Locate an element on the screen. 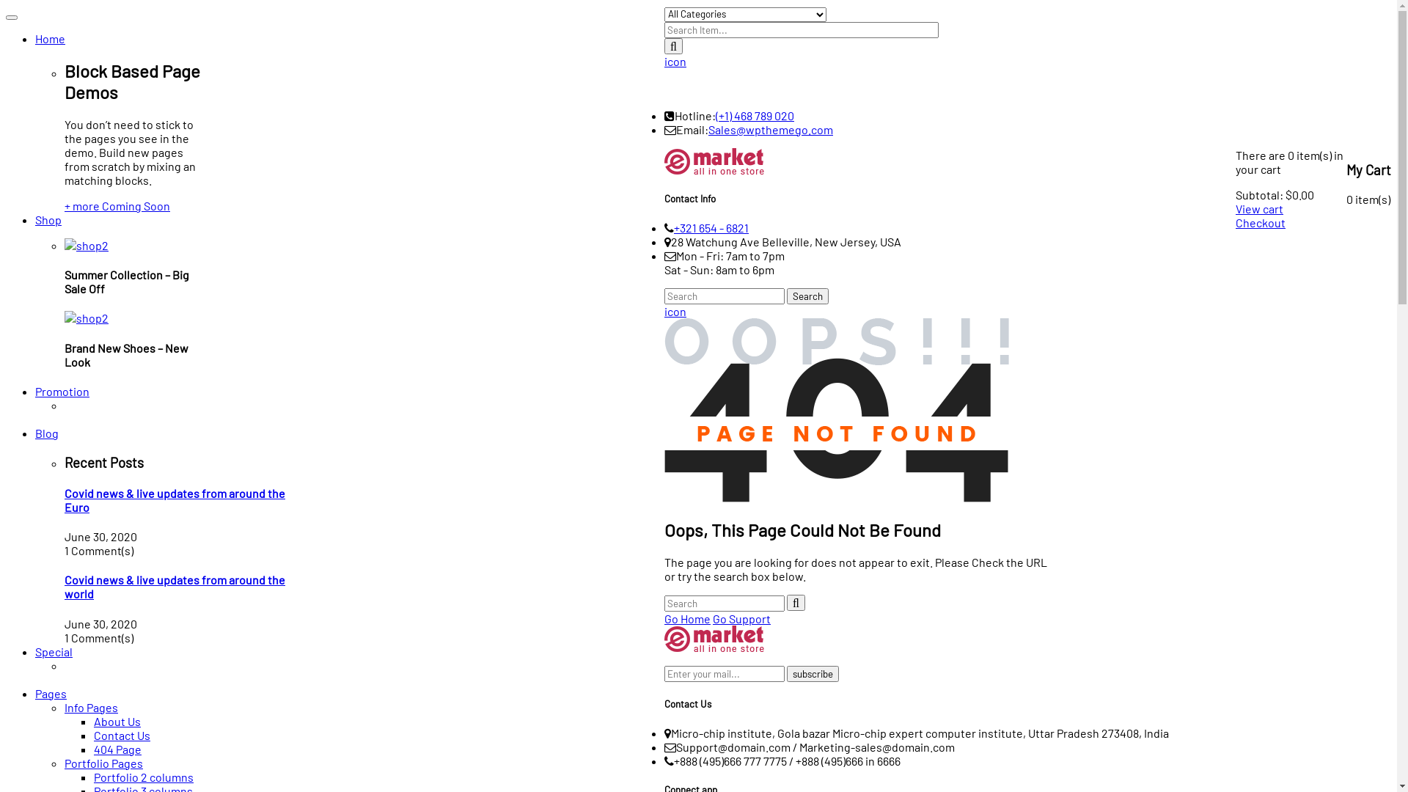 Image resolution: width=1408 pixels, height=792 pixels. Portfolio Pages is located at coordinates (104, 763).